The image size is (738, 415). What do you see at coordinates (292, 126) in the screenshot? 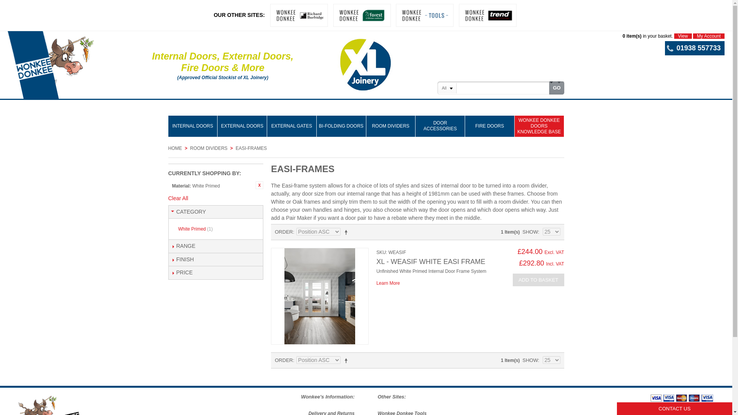
I see `EXTERNAL GATES` at bounding box center [292, 126].